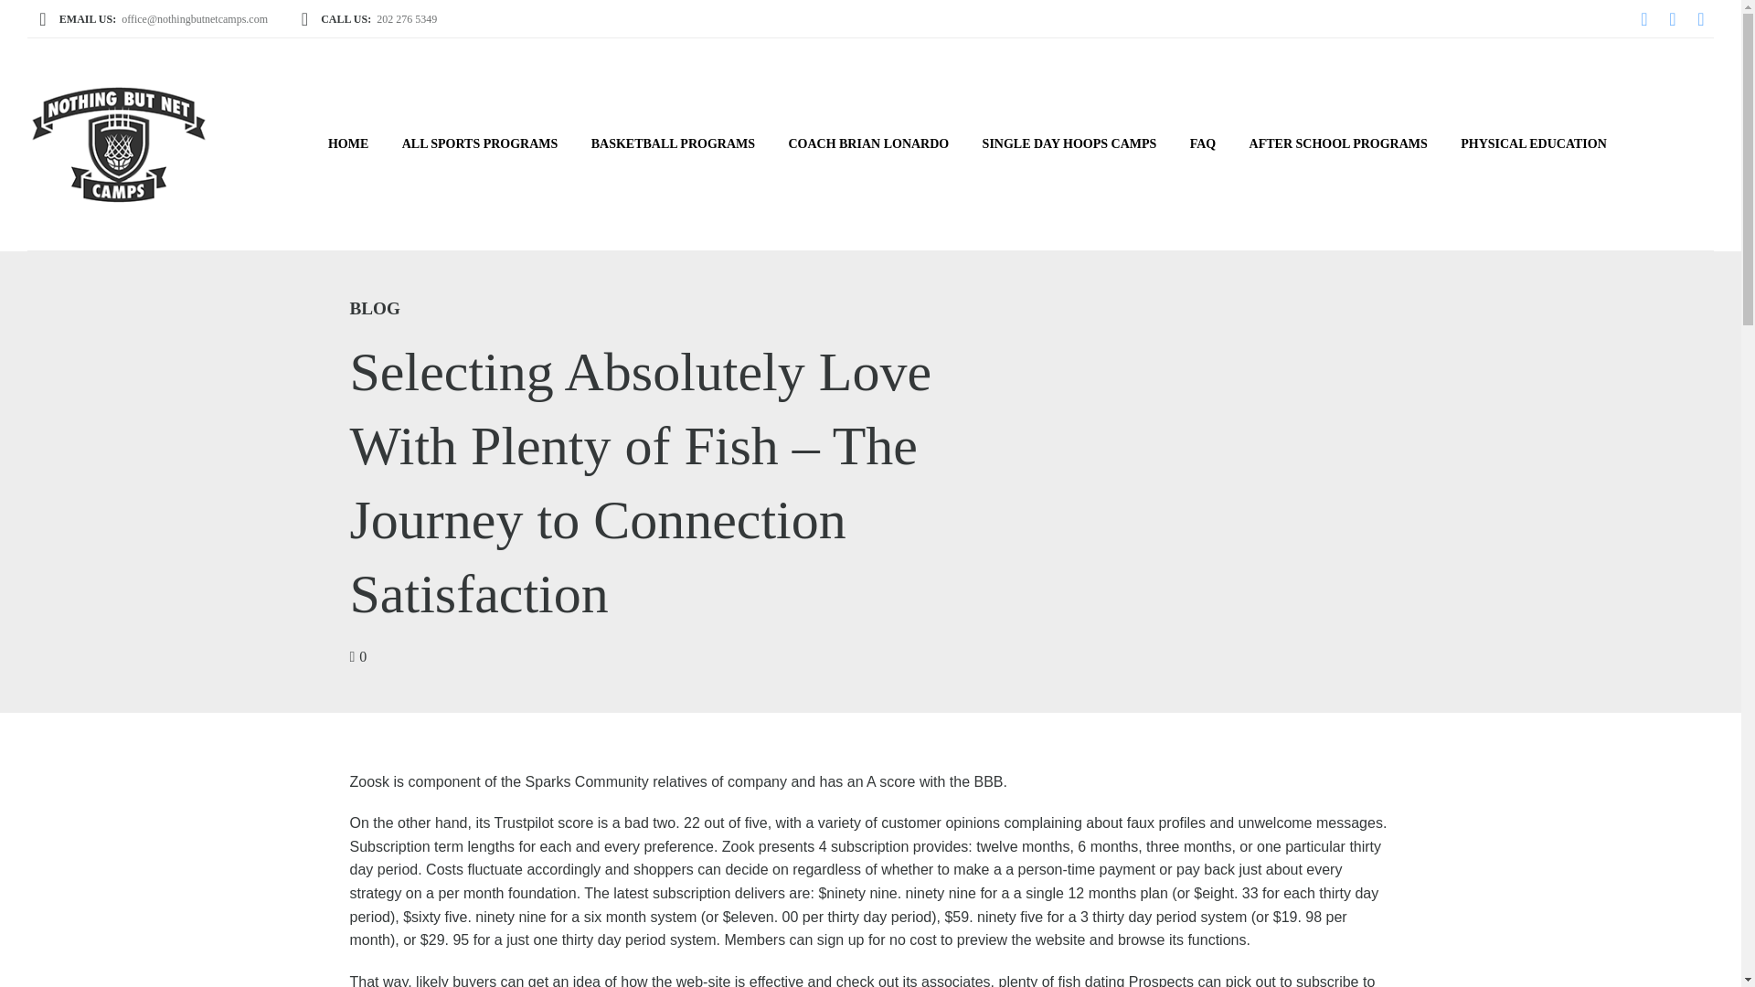  I want to click on FAQ, so click(1203, 144).